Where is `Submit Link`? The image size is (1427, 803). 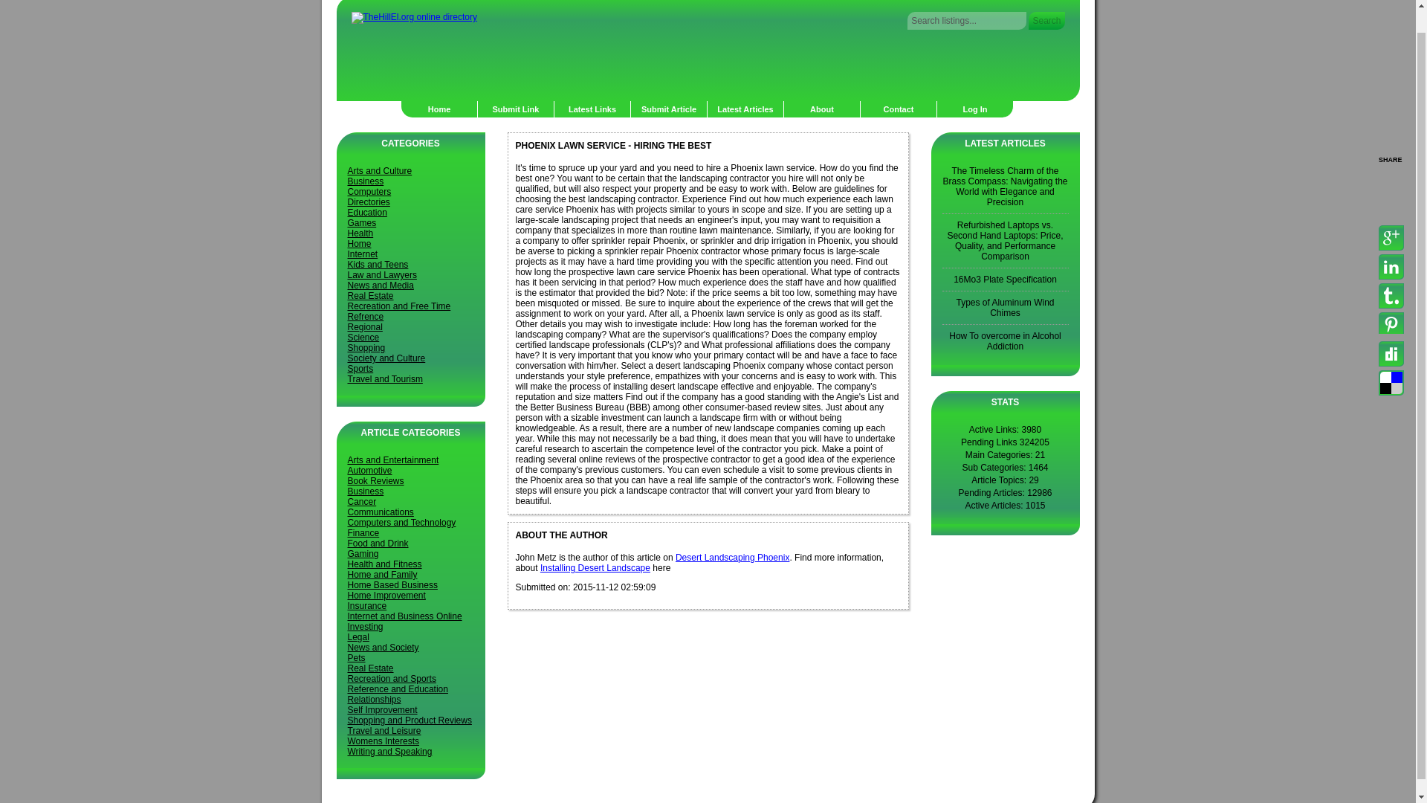
Submit Link is located at coordinates (516, 109).